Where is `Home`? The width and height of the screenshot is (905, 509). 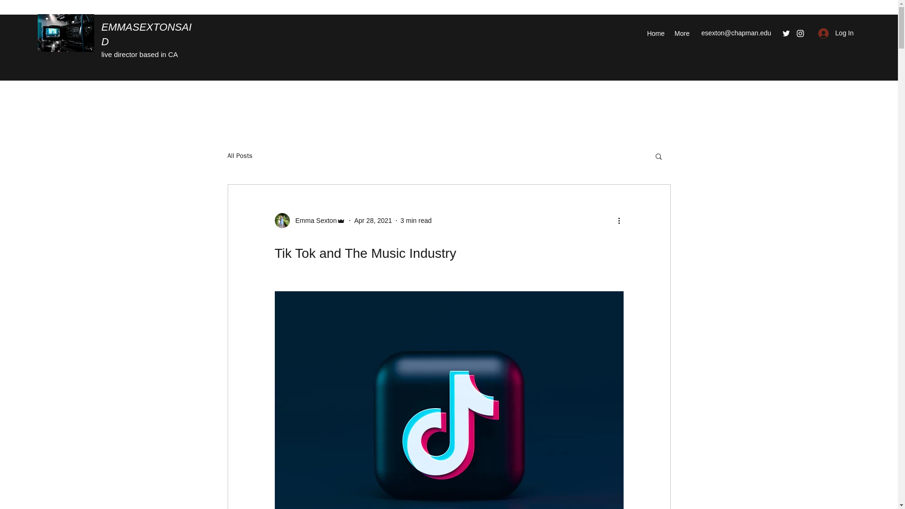
Home is located at coordinates (655, 33).